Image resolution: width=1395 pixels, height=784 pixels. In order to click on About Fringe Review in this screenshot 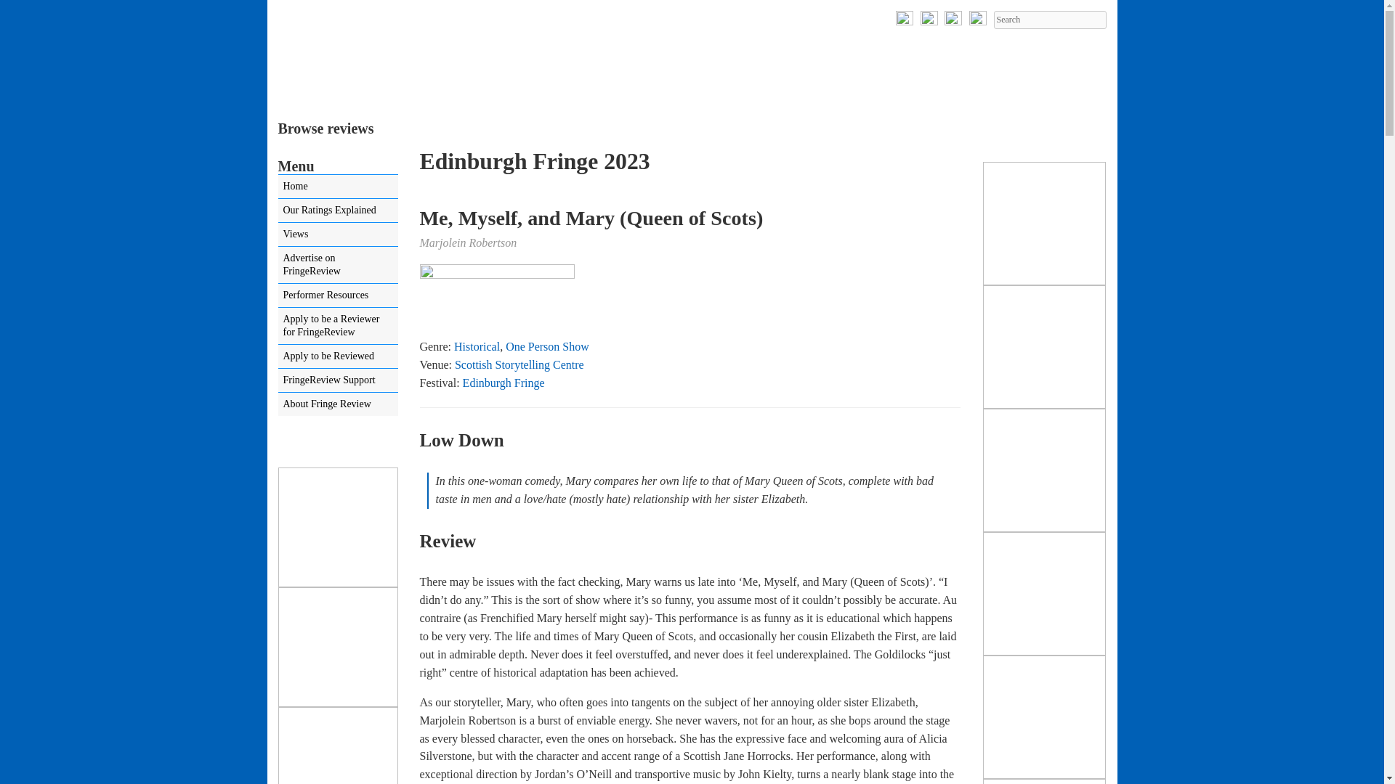, I will do `click(337, 404)`.